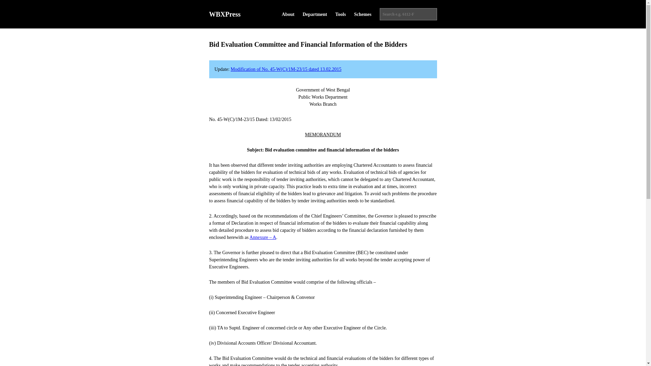 This screenshot has height=366, width=651. What do you see at coordinates (362, 14) in the screenshot?
I see `Schemes` at bounding box center [362, 14].